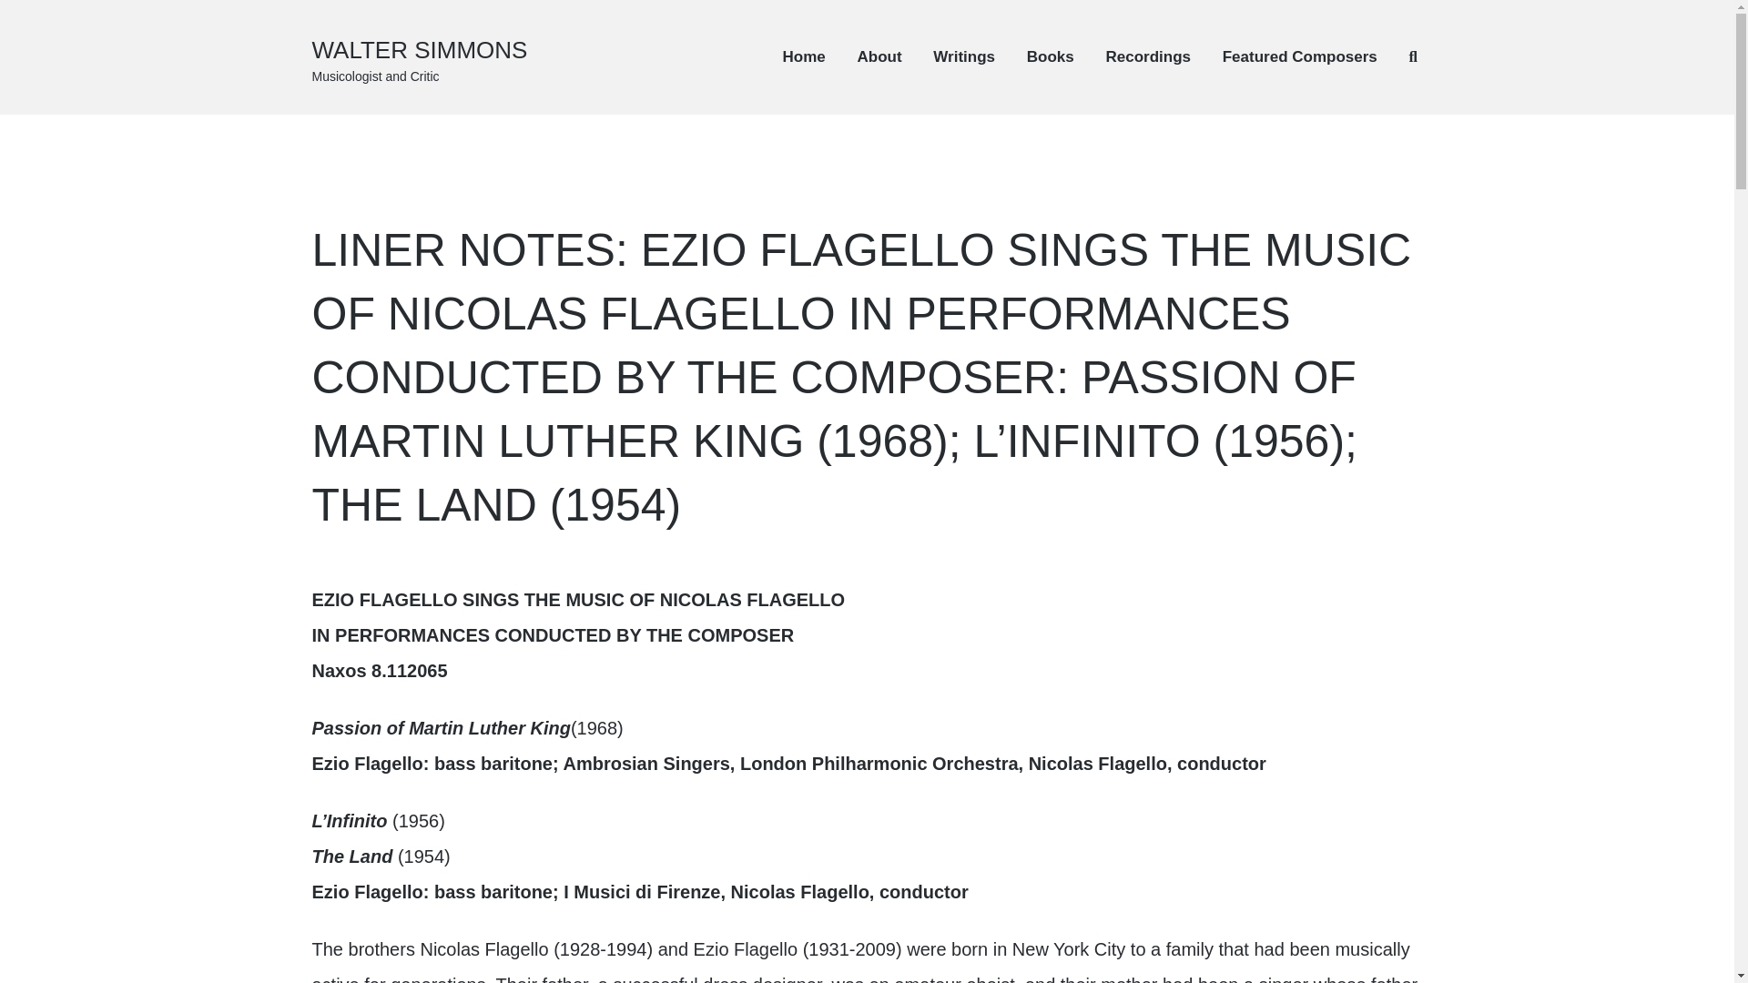 The height and width of the screenshot is (983, 1748). Describe the element at coordinates (963, 56) in the screenshot. I see `Writings` at that location.